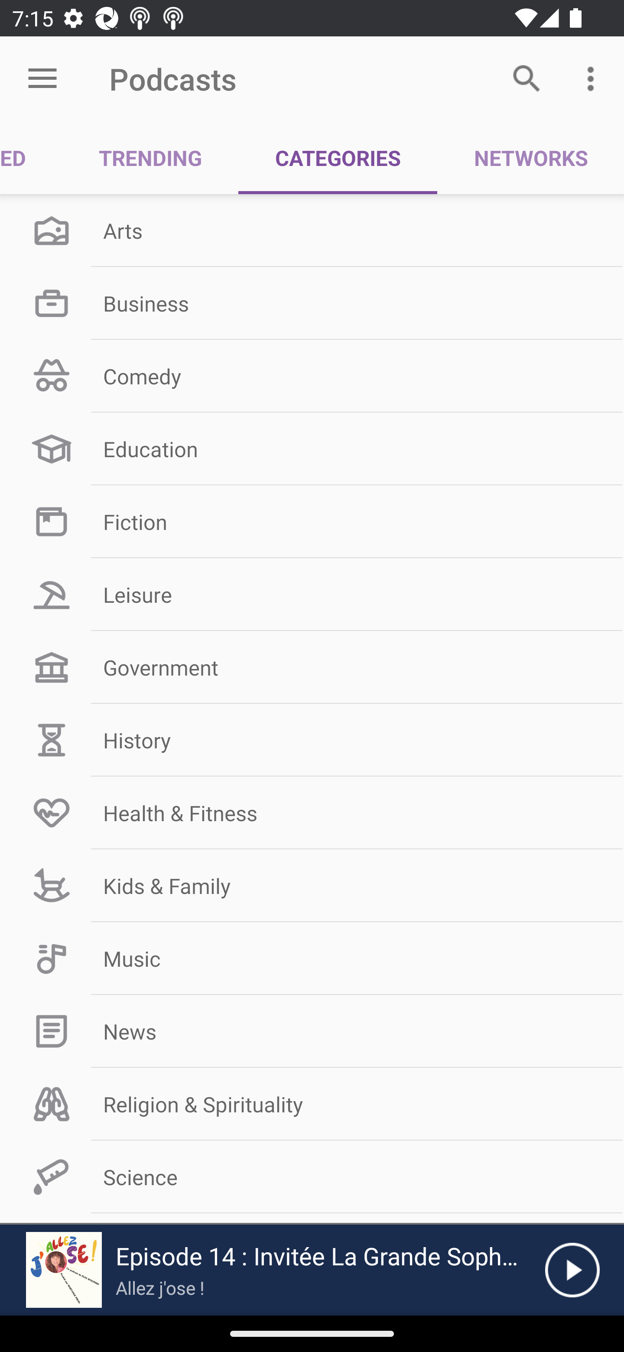 The image size is (624, 1352). Describe the element at coordinates (312, 522) in the screenshot. I see `Fiction` at that location.